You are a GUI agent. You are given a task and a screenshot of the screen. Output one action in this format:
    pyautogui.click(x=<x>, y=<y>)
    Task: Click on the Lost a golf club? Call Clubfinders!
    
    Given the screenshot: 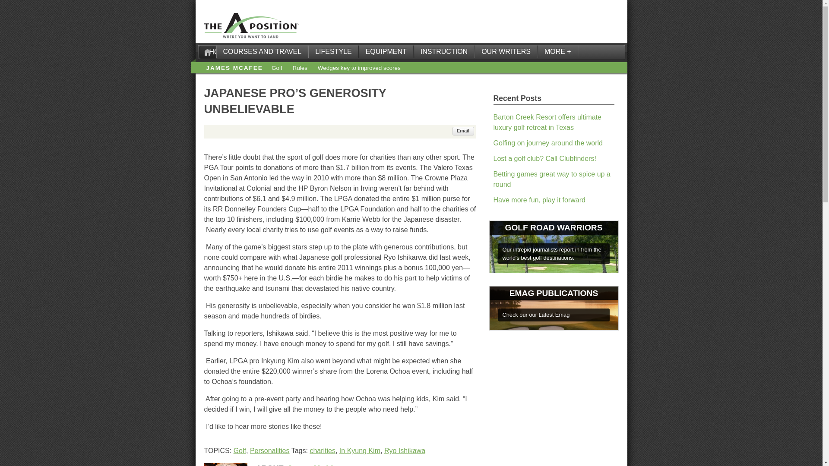 What is the action you would take?
    pyautogui.click(x=544, y=158)
    